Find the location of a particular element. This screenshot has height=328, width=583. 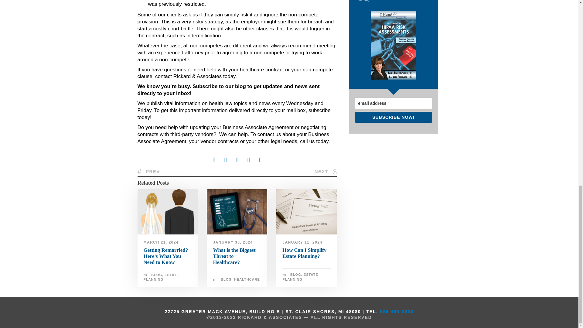

MARCH 21, 2024 is located at coordinates (161, 242).